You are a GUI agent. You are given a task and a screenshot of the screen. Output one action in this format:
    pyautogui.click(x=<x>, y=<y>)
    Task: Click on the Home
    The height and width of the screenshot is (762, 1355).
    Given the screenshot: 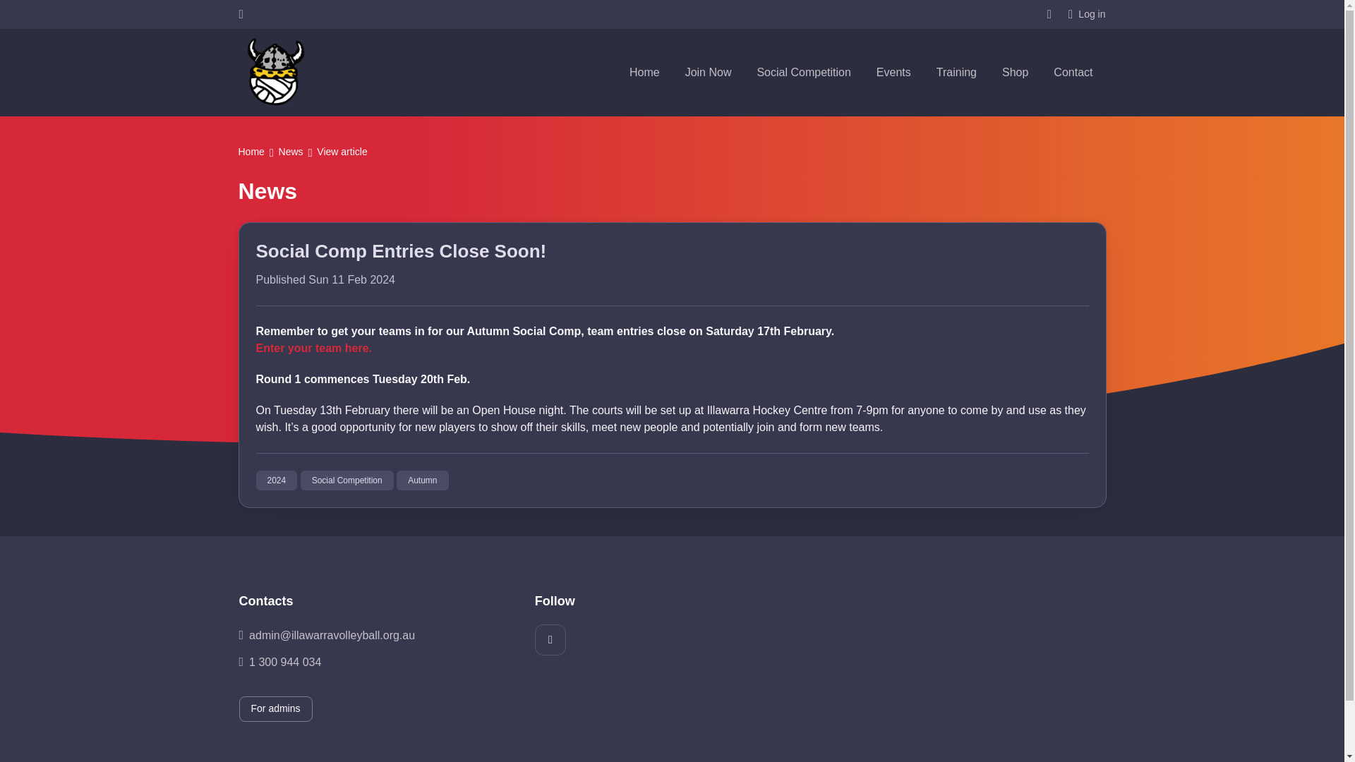 What is the action you would take?
    pyautogui.click(x=644, y=72)
    